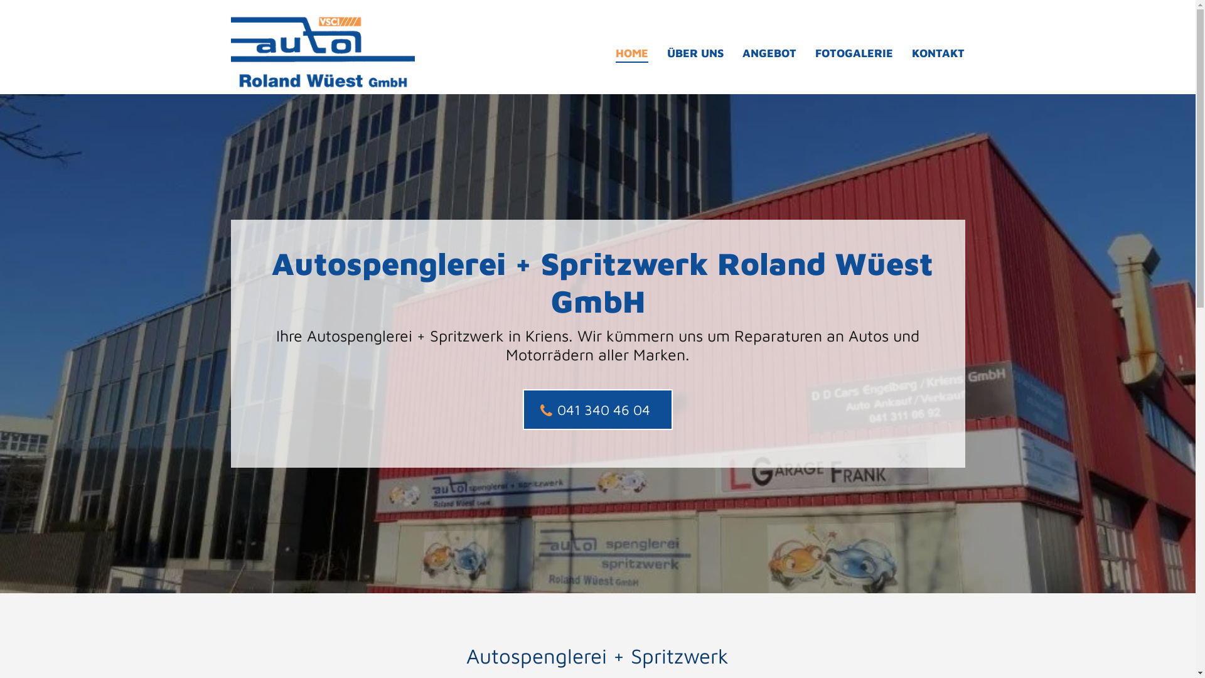 The height and width of the screenshot is (678, 1205). Describe the element at coordinates (632, 50) in the screenshot. I see `HOME` at that location.